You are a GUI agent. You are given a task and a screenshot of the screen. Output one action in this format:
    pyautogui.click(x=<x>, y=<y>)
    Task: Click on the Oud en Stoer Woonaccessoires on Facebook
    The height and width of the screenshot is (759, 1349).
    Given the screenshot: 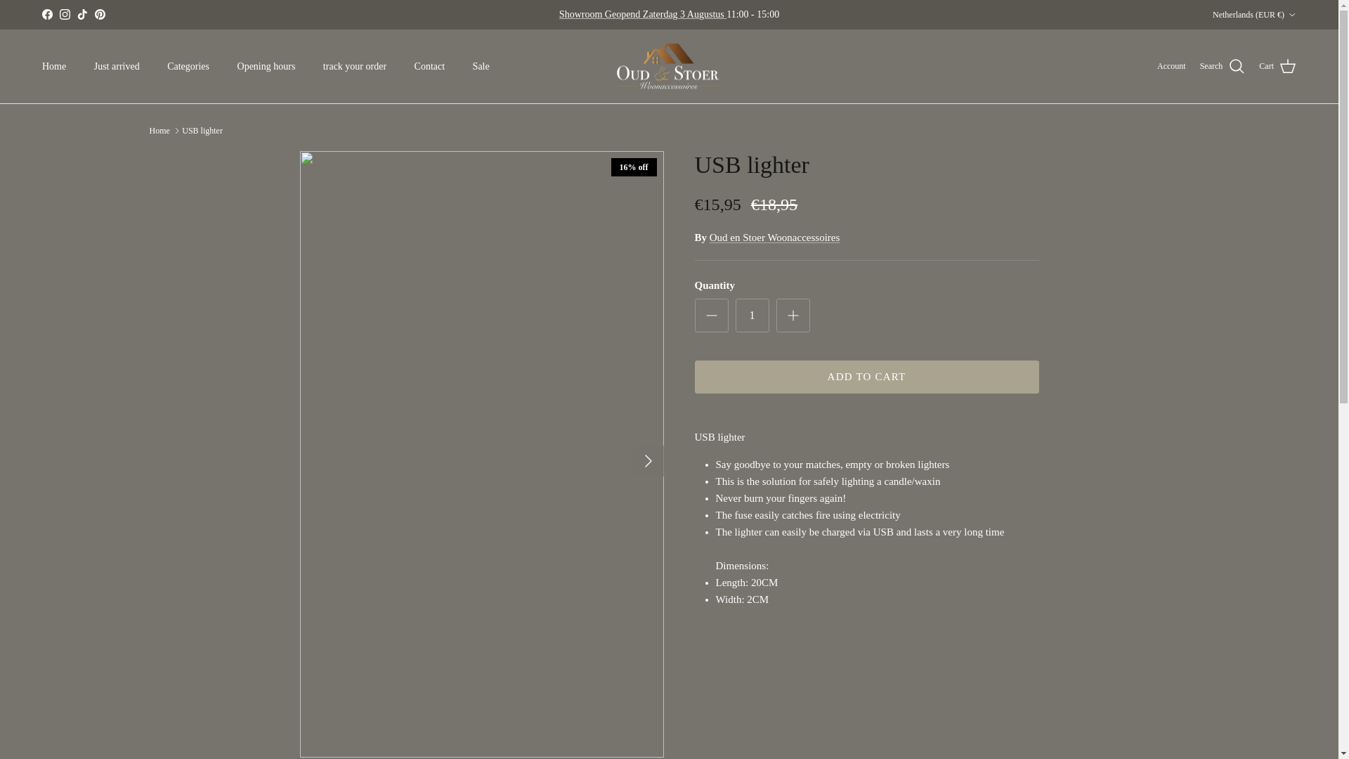 What is the action you would take?
    pyautogui.click(x=46, y=14)
    